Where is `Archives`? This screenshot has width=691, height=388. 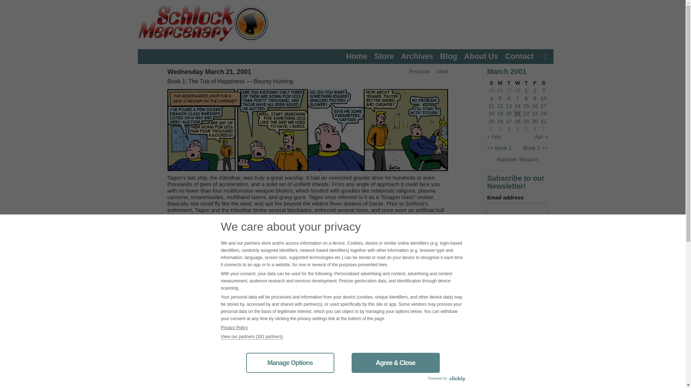
Archives is located at coordinates (417, 56).